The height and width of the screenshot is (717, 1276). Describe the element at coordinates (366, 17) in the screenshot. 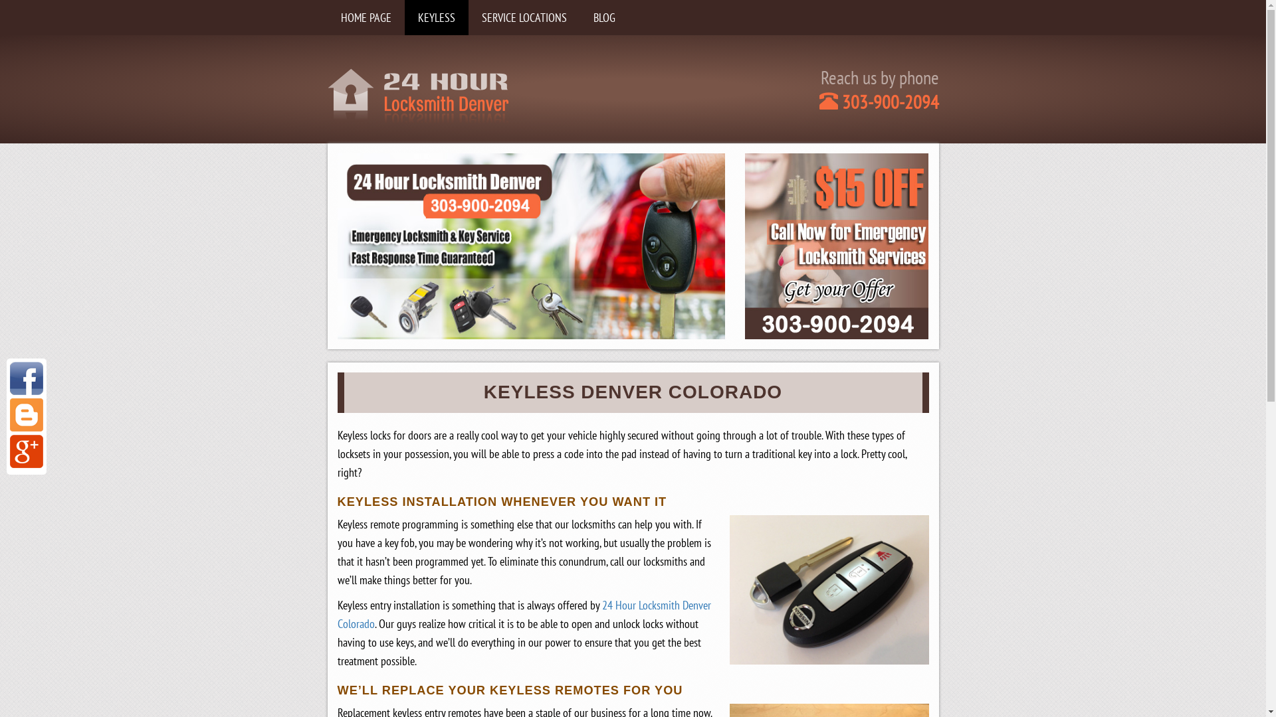

I see `HOME PAGE` at that location.